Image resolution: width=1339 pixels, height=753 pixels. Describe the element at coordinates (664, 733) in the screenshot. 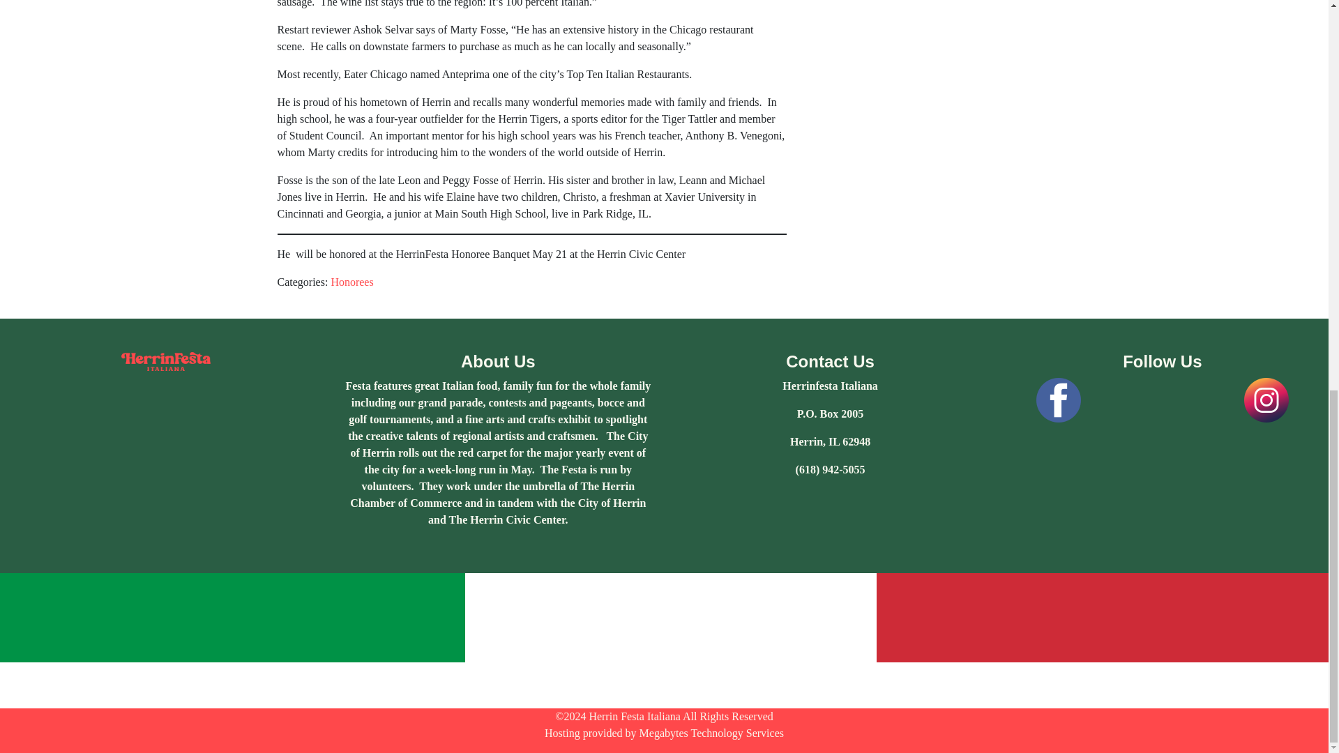

I see `Hosting provided by Megabytes Technology Services` at that location.